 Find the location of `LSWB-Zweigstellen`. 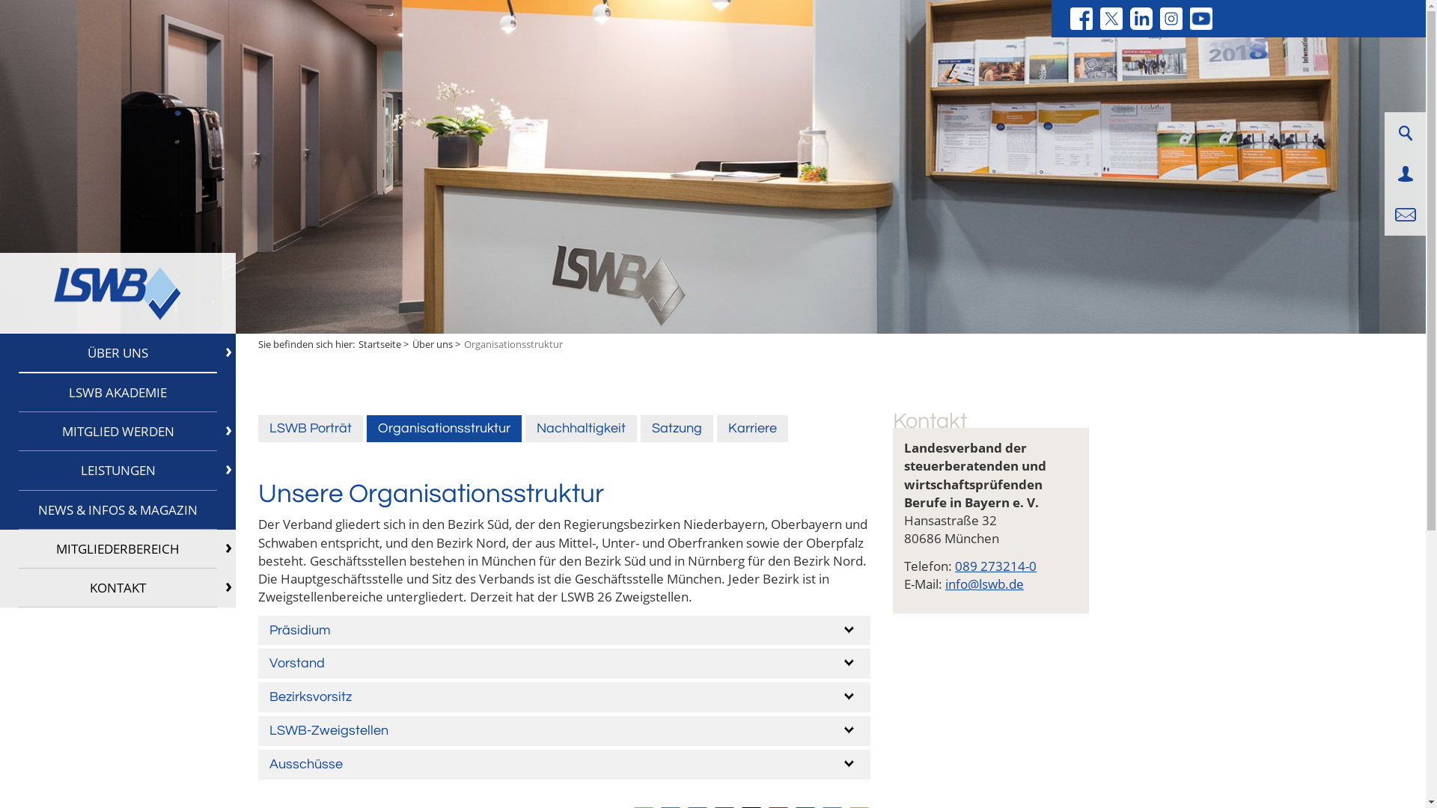

LSWB-Zweigstellen is located at coordinates (564, 731).